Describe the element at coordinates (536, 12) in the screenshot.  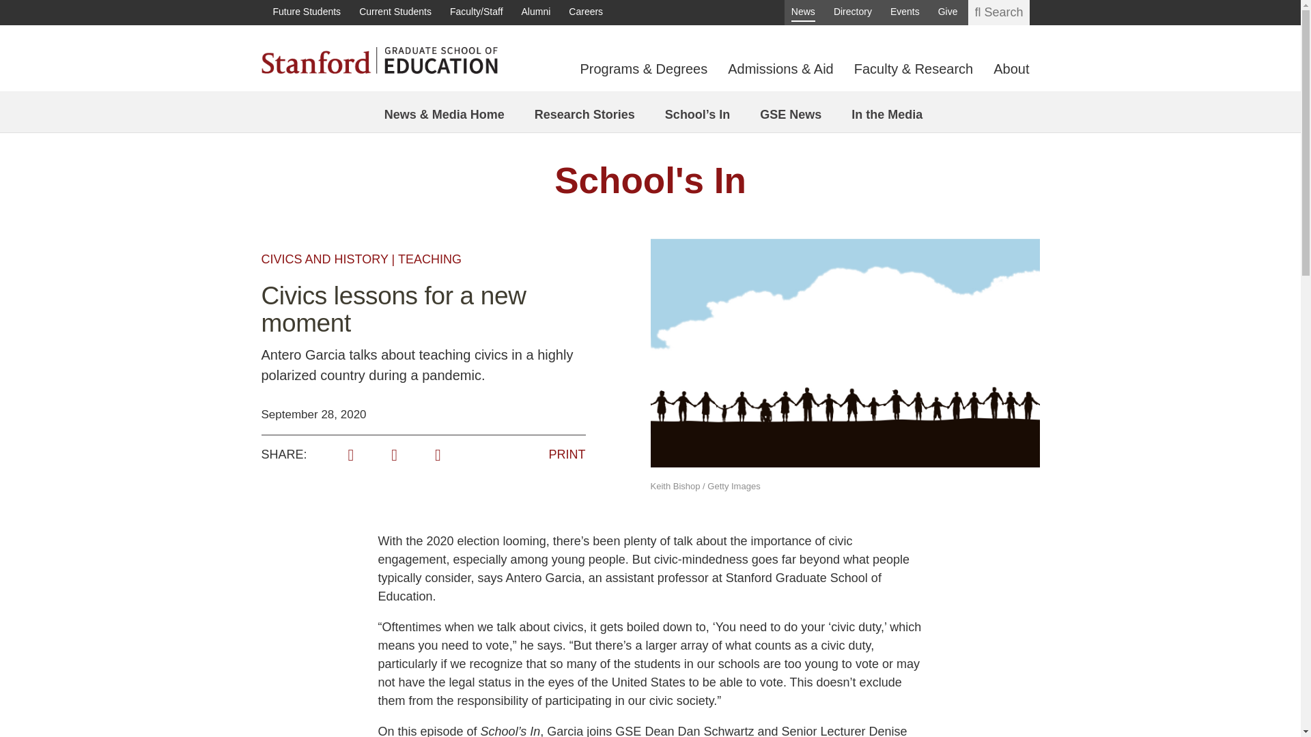
I see `Alumni` at that location.